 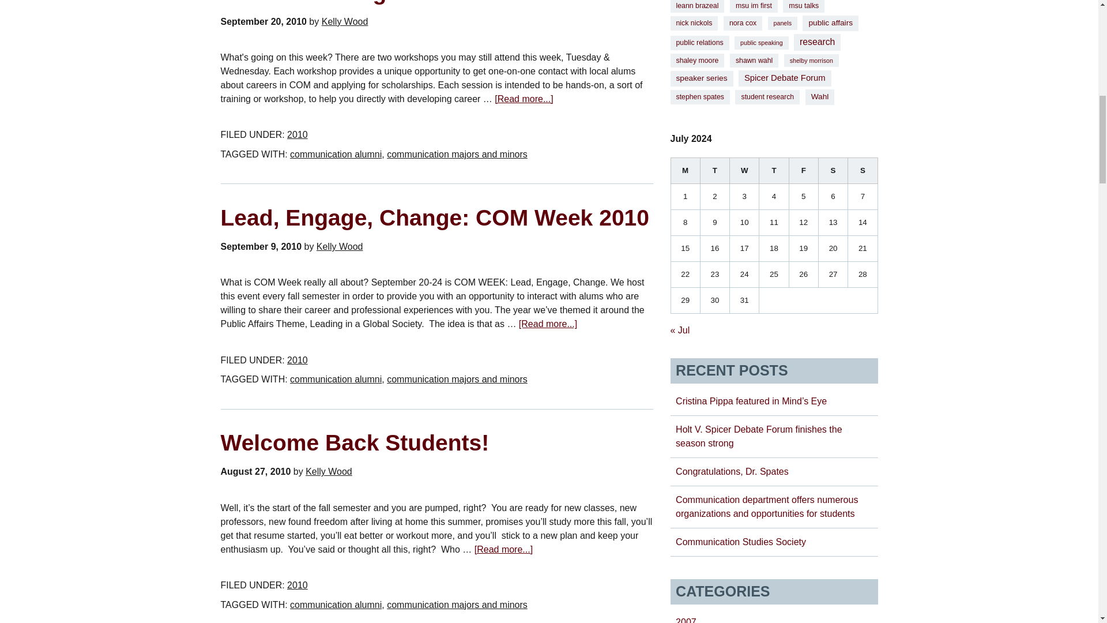 I want to click on Wednesday, so click(x=744, y=171).